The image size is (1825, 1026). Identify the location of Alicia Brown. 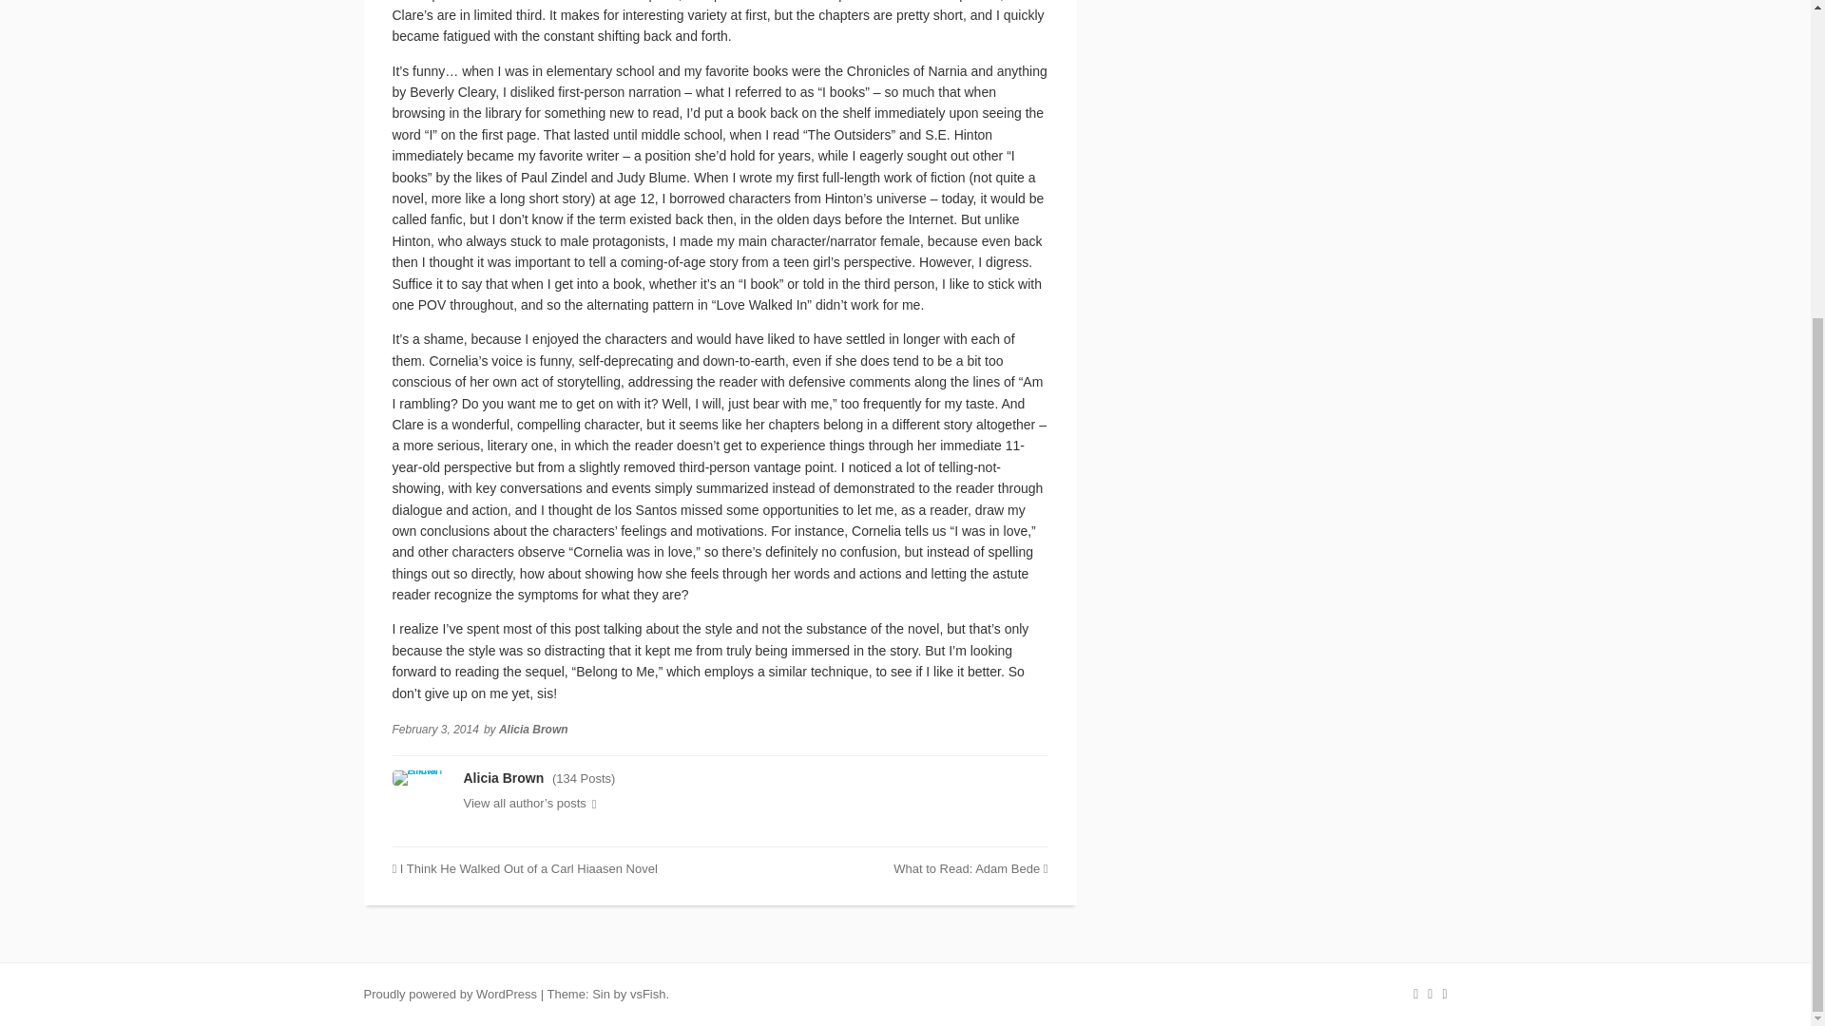
(532, 730).